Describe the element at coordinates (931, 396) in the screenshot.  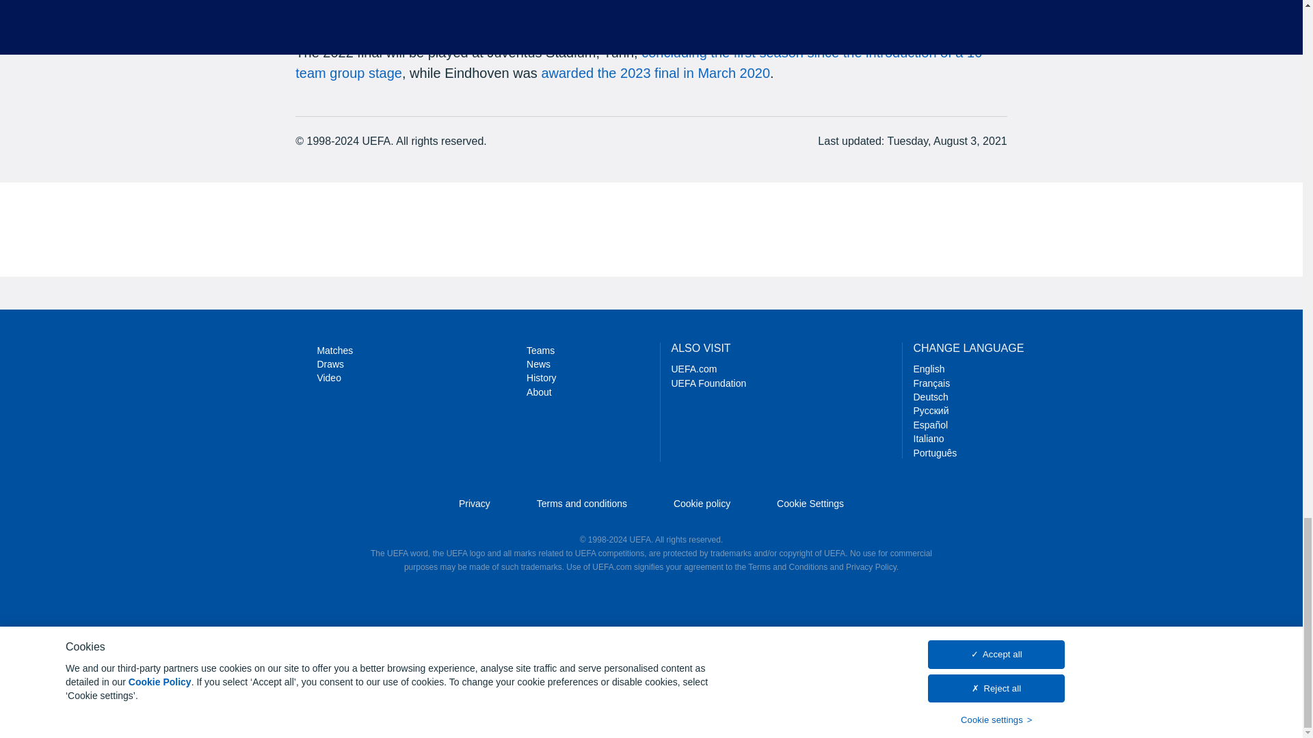
I see `Deutsch` at that location.